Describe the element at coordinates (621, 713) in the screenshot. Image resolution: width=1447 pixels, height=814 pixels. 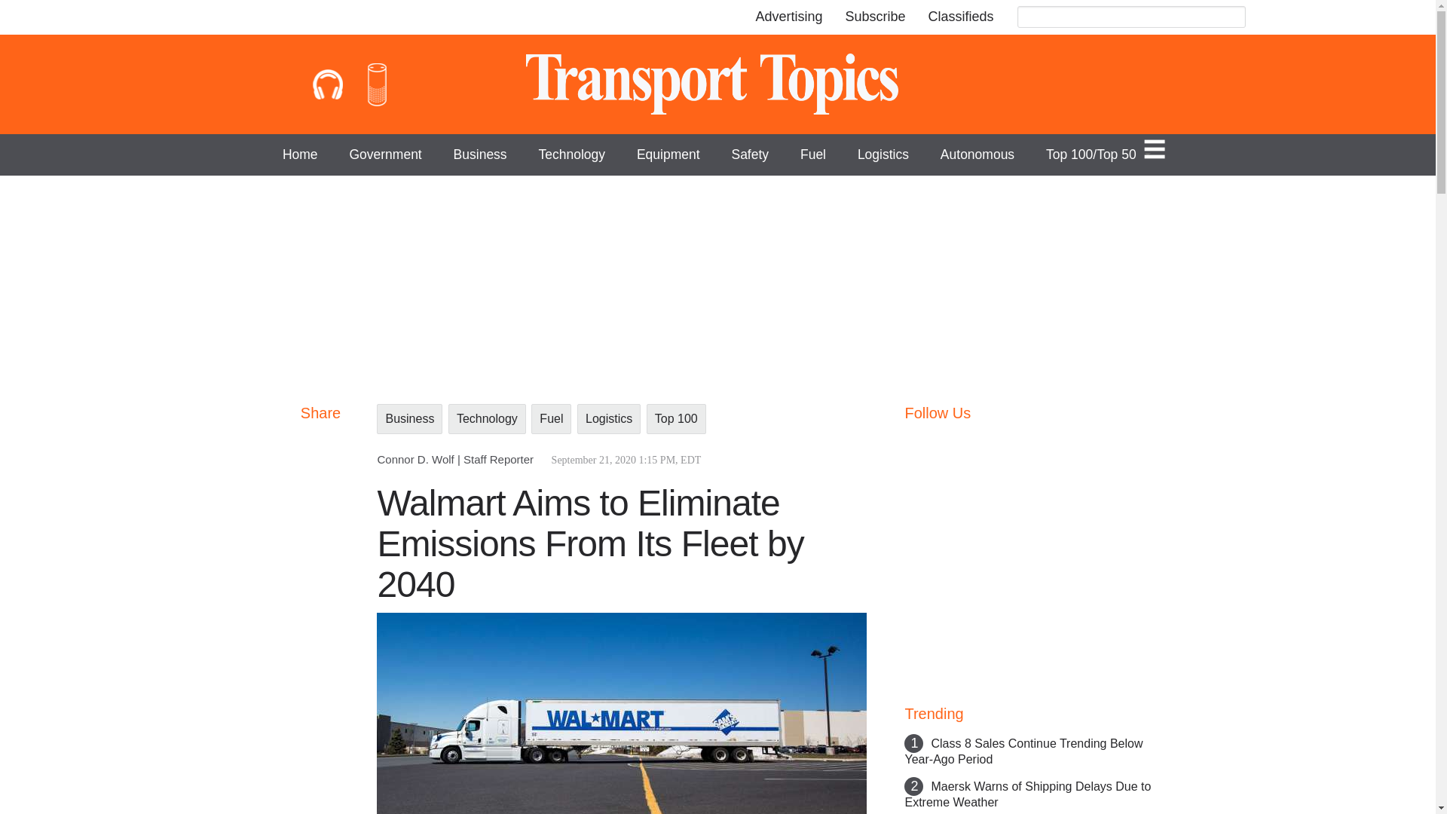
I see `Walmart Truck` at that location.